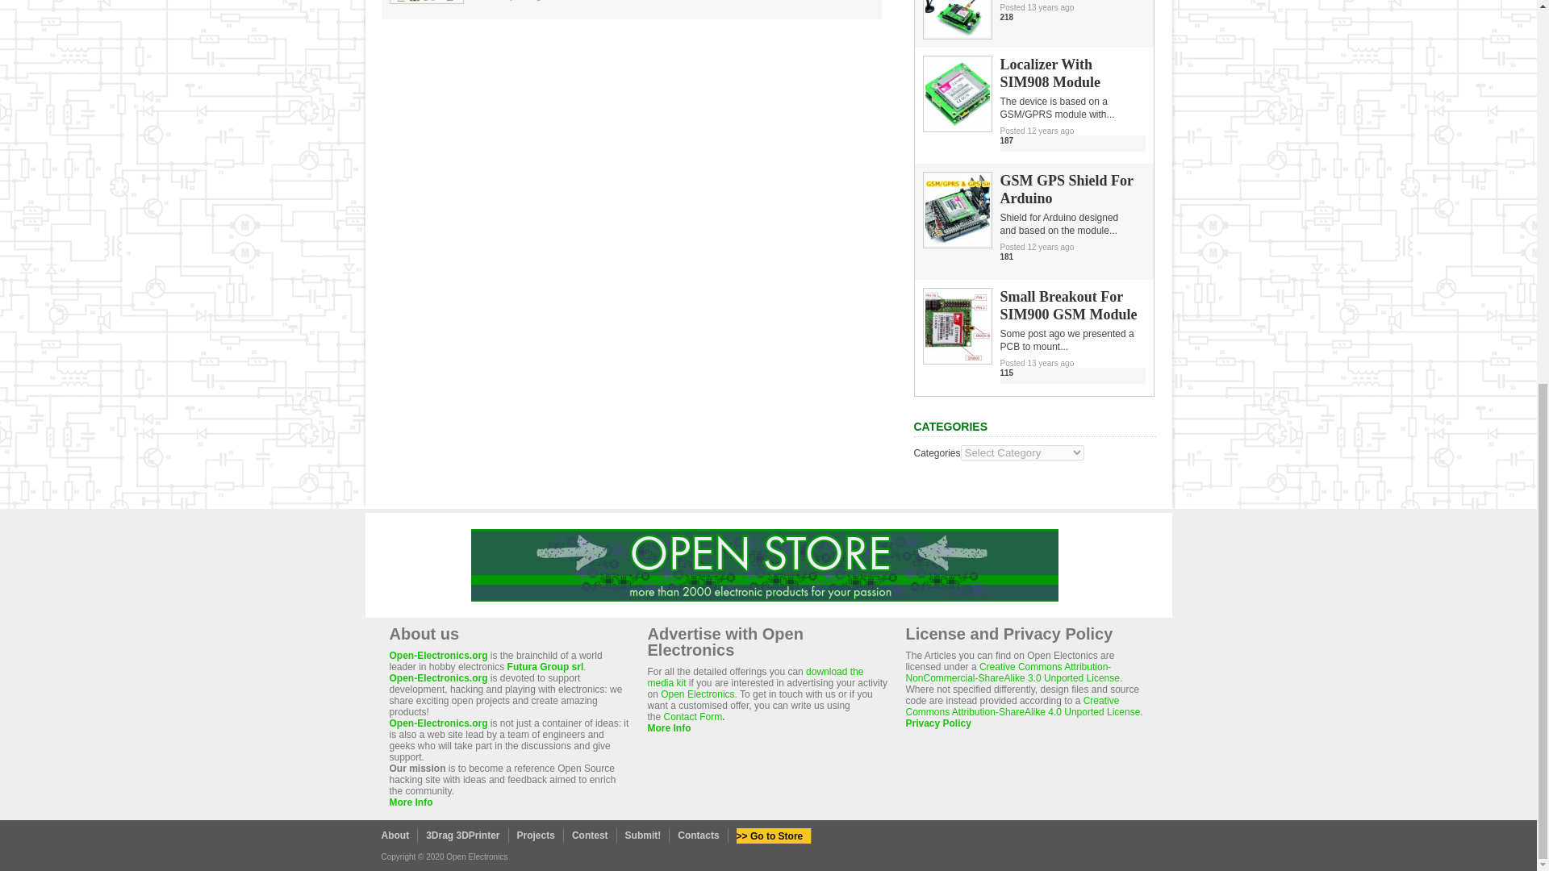 This screenshot has width=1549, height=871. What do you see at coordinates (957, 359) in the screenshot?
I see `Small Breakout for SIM900 GSM Module` at bounding box center [957, 359].